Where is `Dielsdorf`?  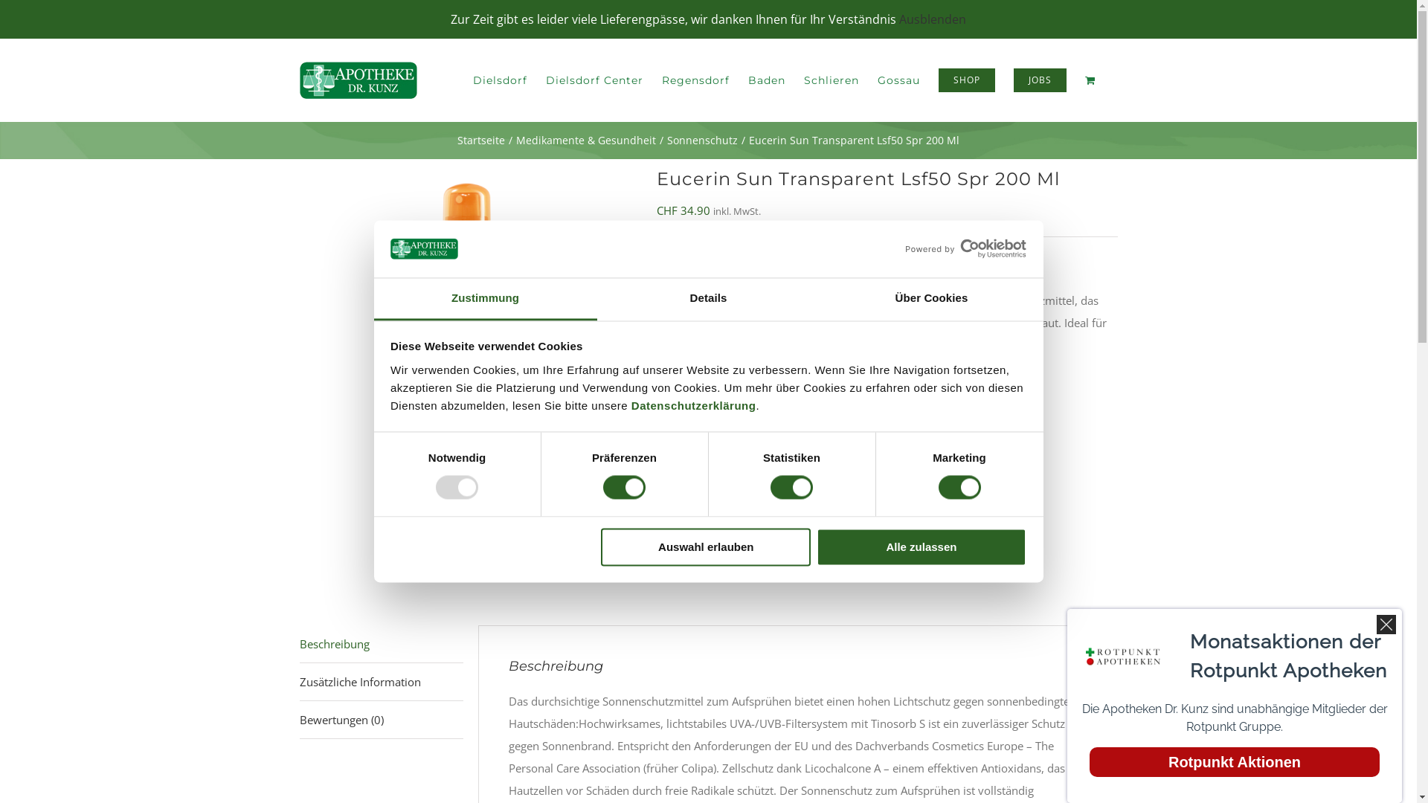 Dielsdorf is located at coordinates (500, 80).